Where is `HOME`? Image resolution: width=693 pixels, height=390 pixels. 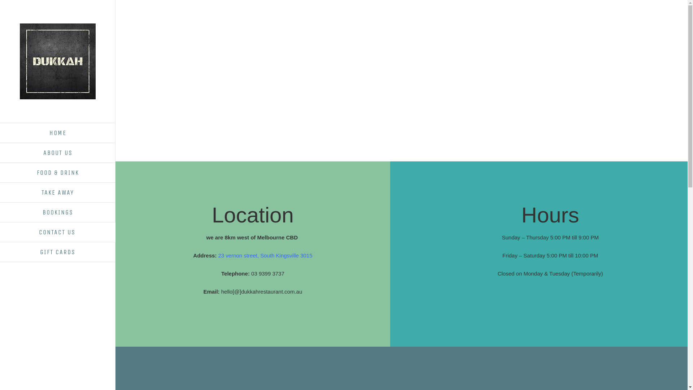
HOME is located at coordinates (58, 133).